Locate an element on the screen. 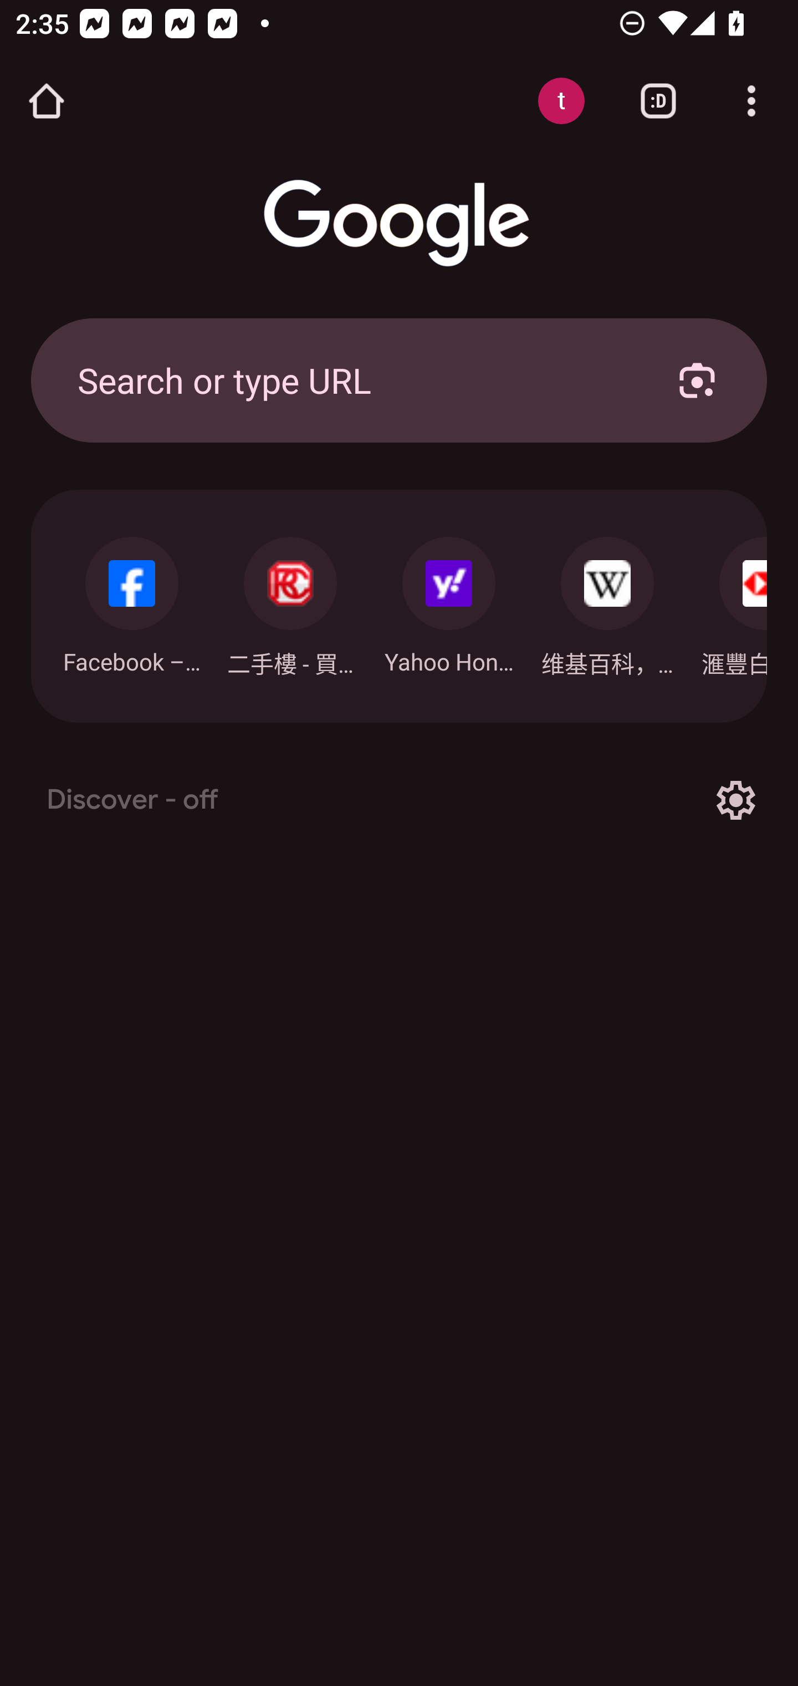 The image size is (798, 1686). Options for Discover is located at coordinates (735, 800).